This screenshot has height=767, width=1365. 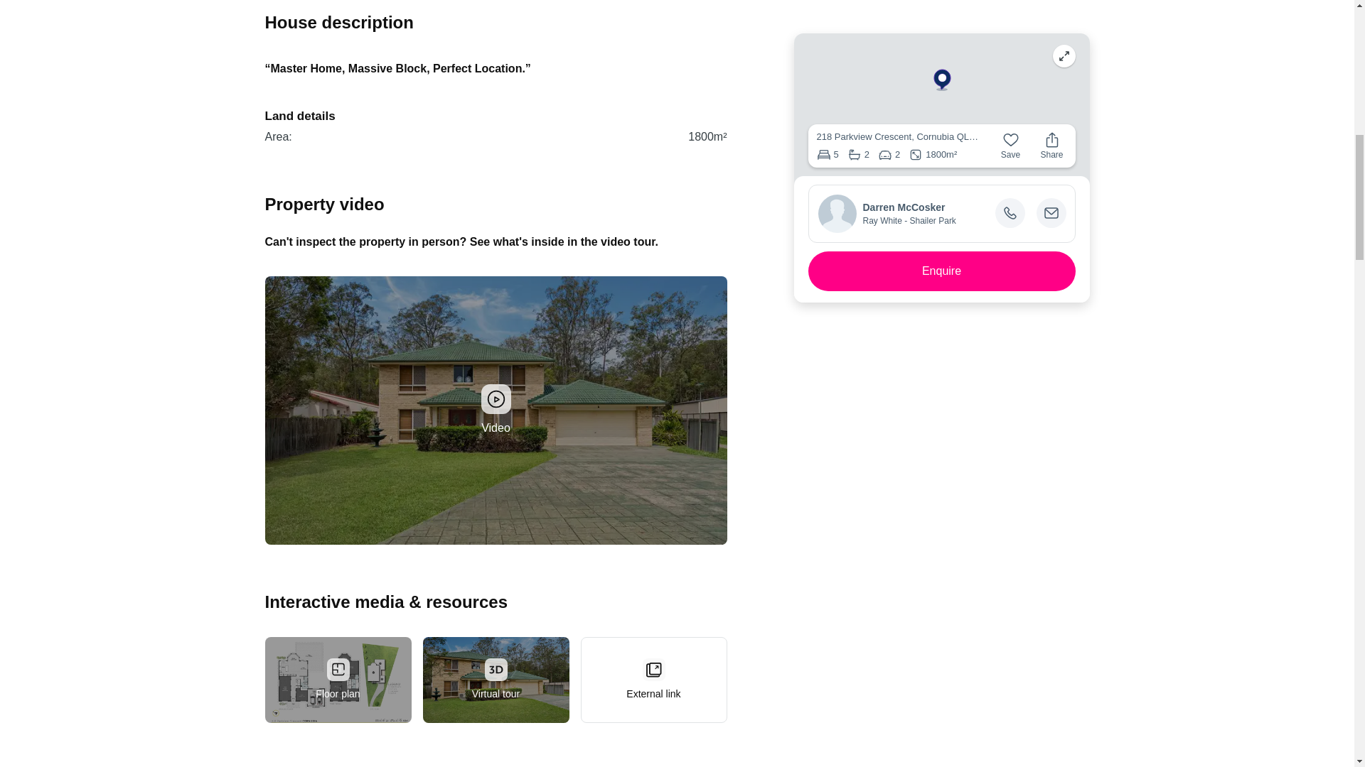 I want to click on Floor plan, so click(x=337, y=680).